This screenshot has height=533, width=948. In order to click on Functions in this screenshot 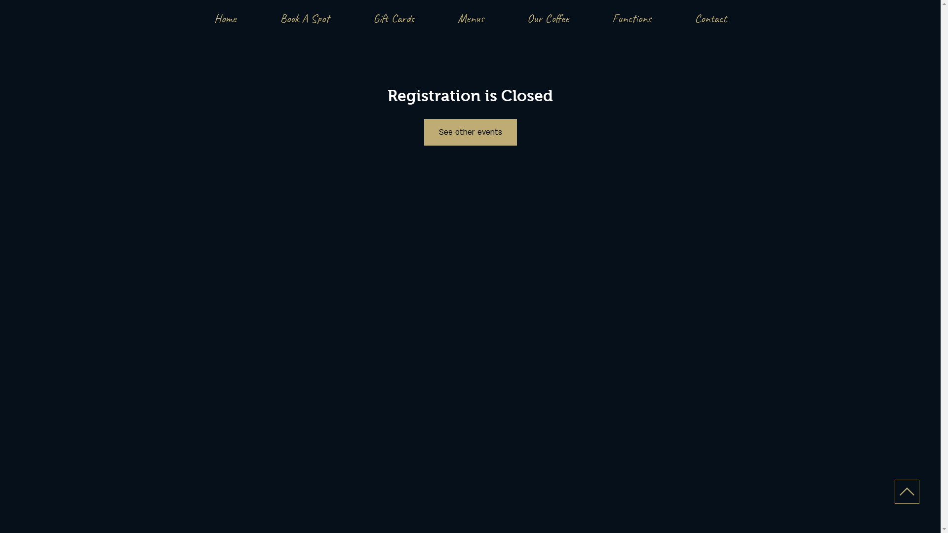, I will do `click(632, 18)`.